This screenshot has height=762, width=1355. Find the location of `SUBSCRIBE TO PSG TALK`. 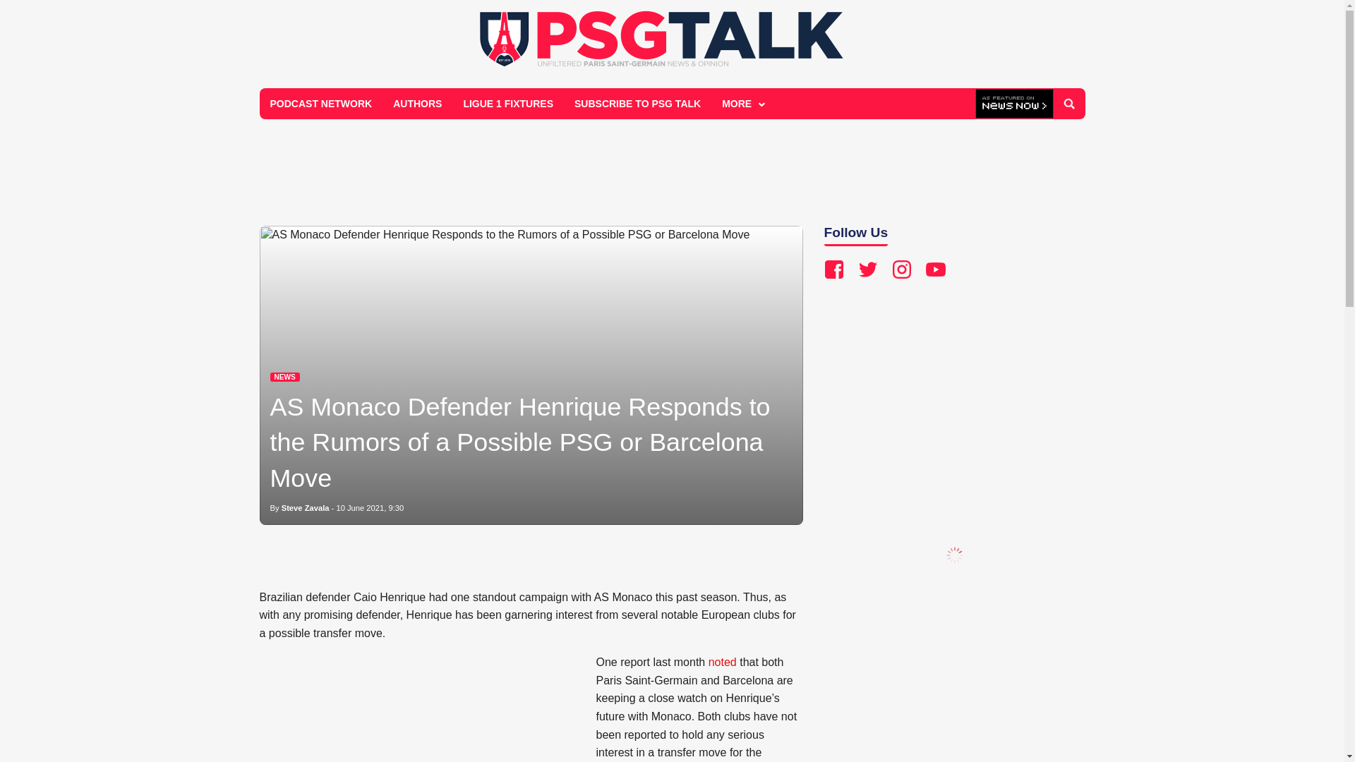

SUBSCRIBE TO PSG TALK is located at coordinates (637, 103).